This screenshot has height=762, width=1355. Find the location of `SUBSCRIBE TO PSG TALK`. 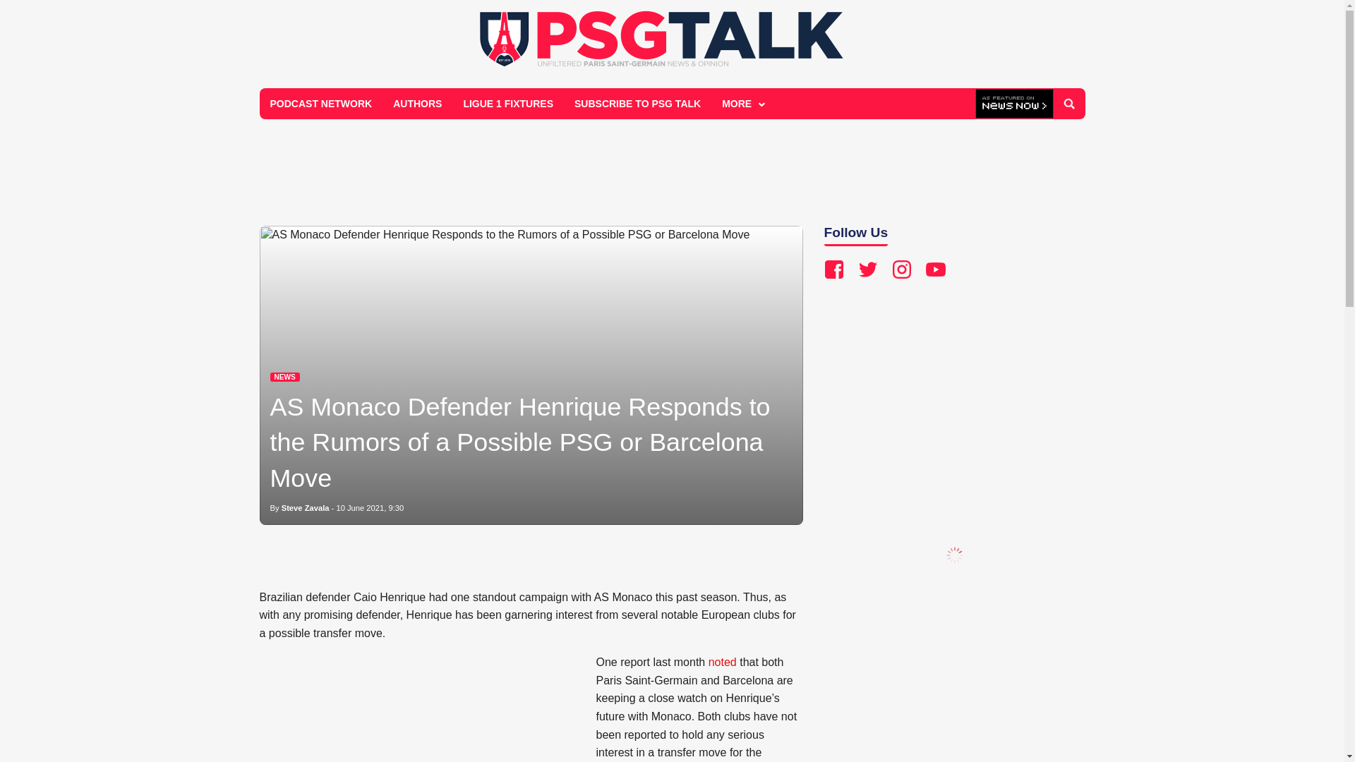

SUBSCRIBE TO PSG TALK is located at coordinates (637, 103).